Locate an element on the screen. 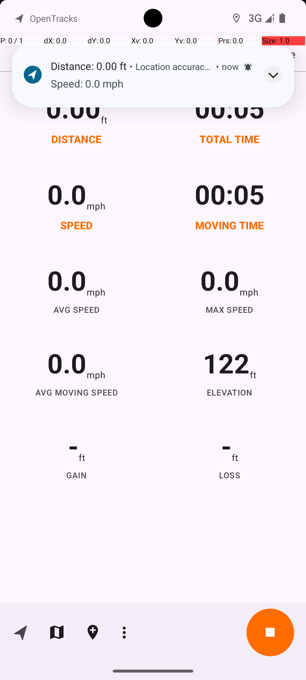 This screenshot has width=306, height=680. 0.0 is located at coordinates (67, 194).